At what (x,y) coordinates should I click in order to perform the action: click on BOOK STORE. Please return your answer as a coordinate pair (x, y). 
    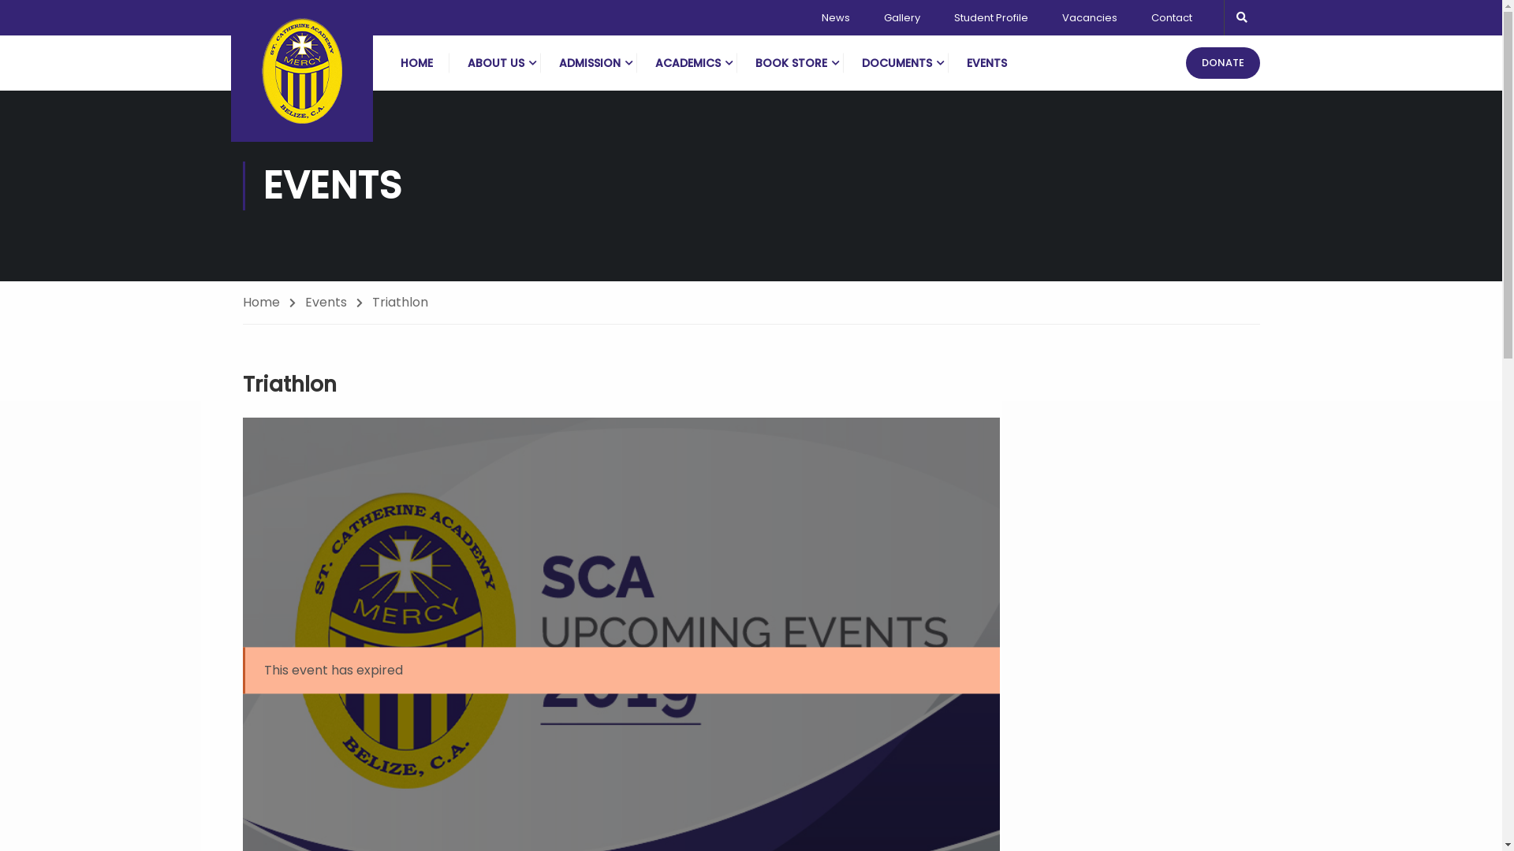
    Looking at the image, I should click on (792, 63).